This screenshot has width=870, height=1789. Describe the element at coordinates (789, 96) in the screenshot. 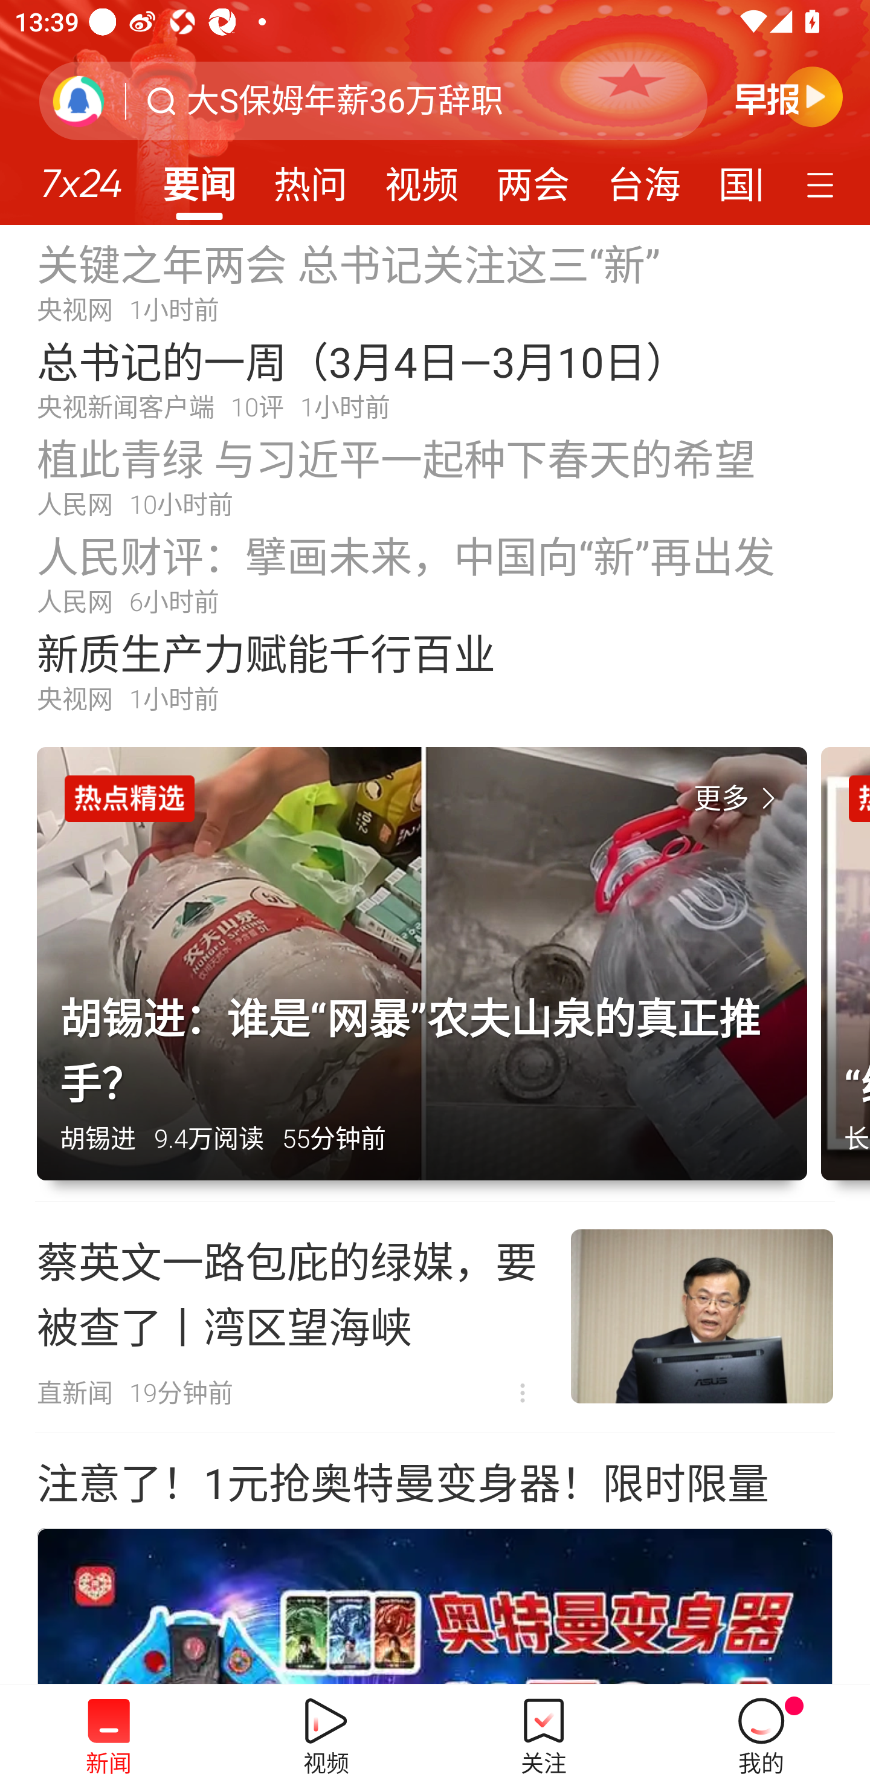

I see `早晚报` at that location.